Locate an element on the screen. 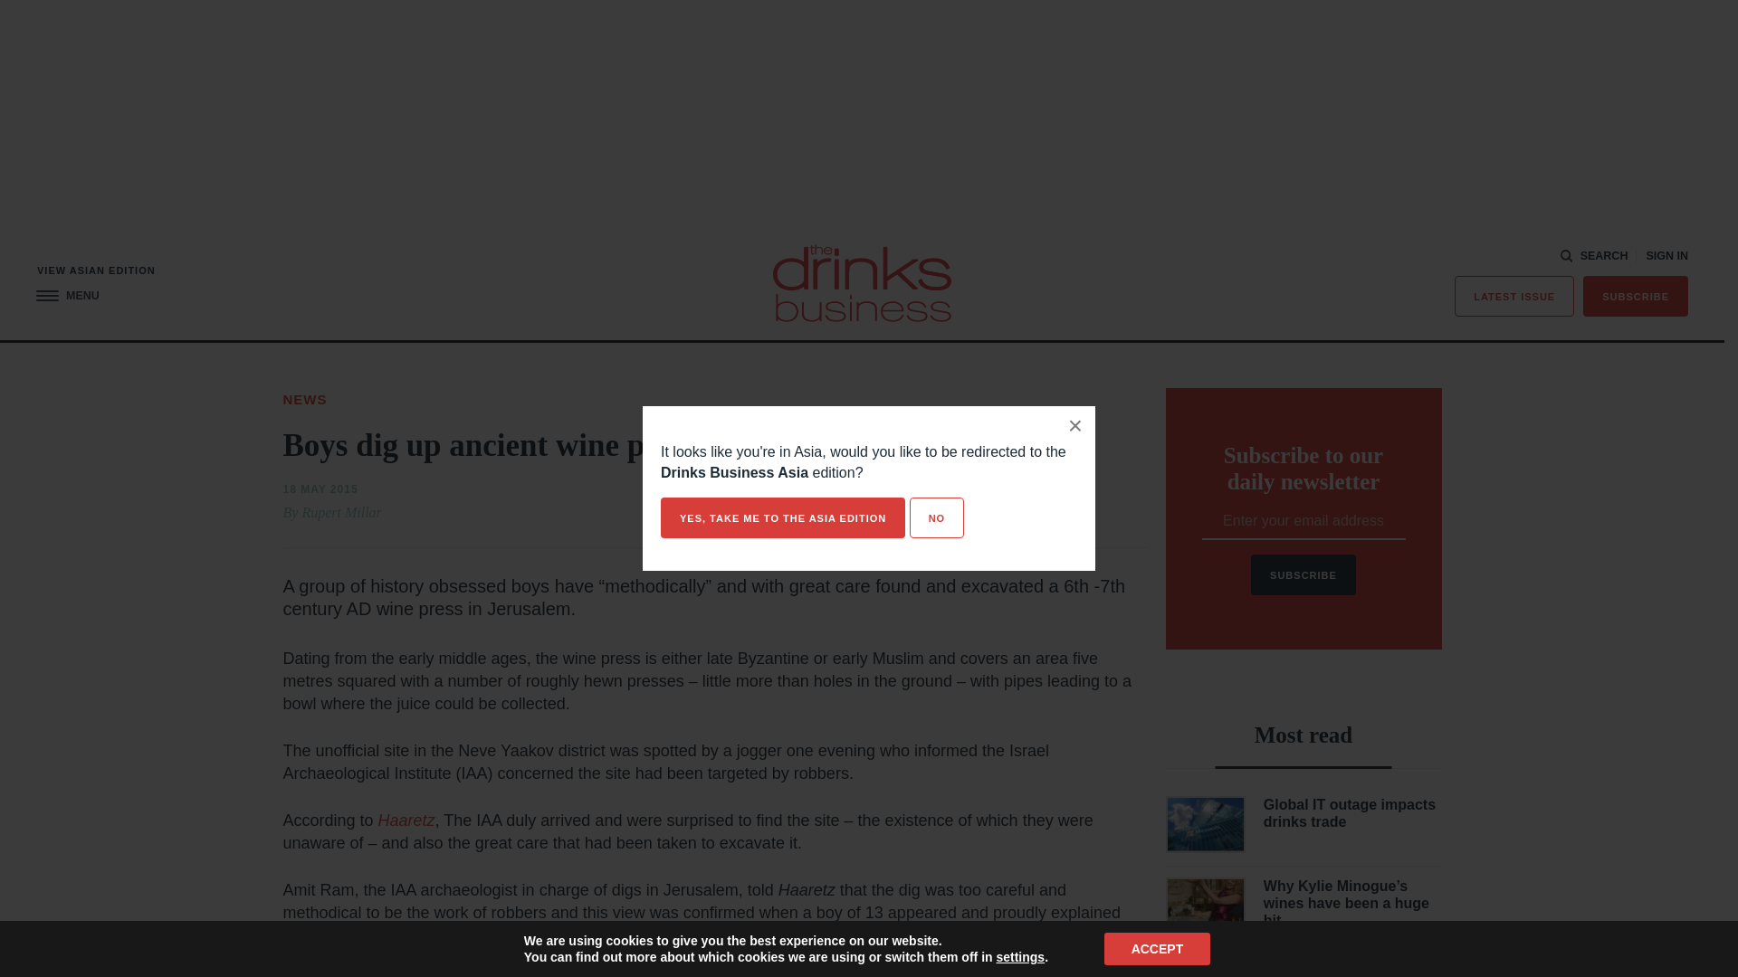  NO is located at coordinates (936, 517).